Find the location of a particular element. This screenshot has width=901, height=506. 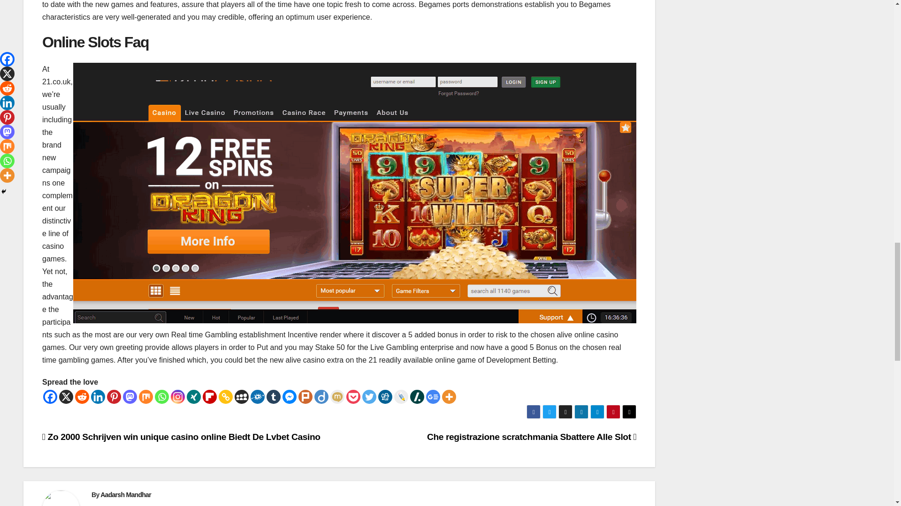

Mix is located at coordinates (145, 396).